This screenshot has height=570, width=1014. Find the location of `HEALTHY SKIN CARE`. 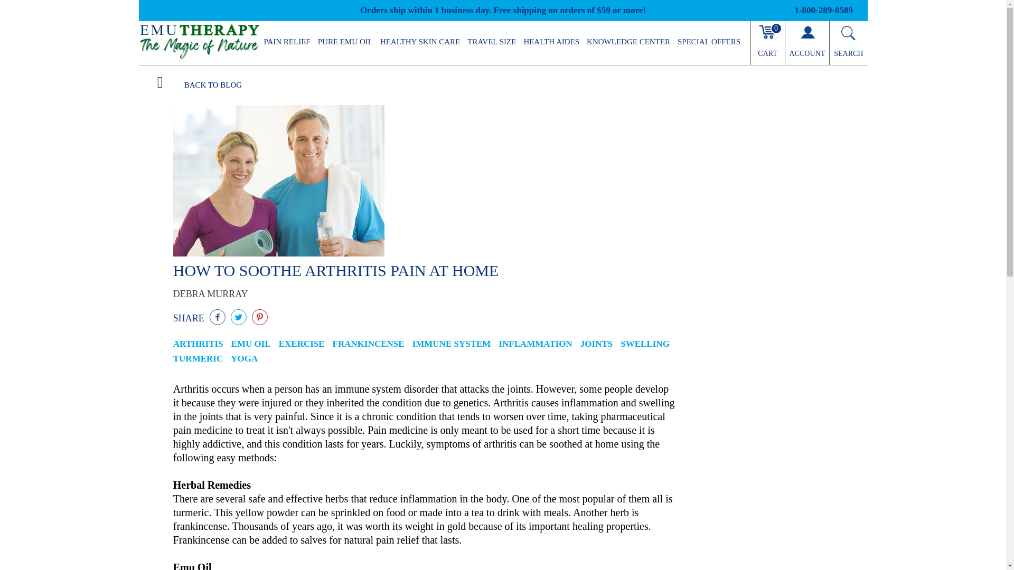

HEALTHY SKIN CARE is located at coordinates (419, 41).